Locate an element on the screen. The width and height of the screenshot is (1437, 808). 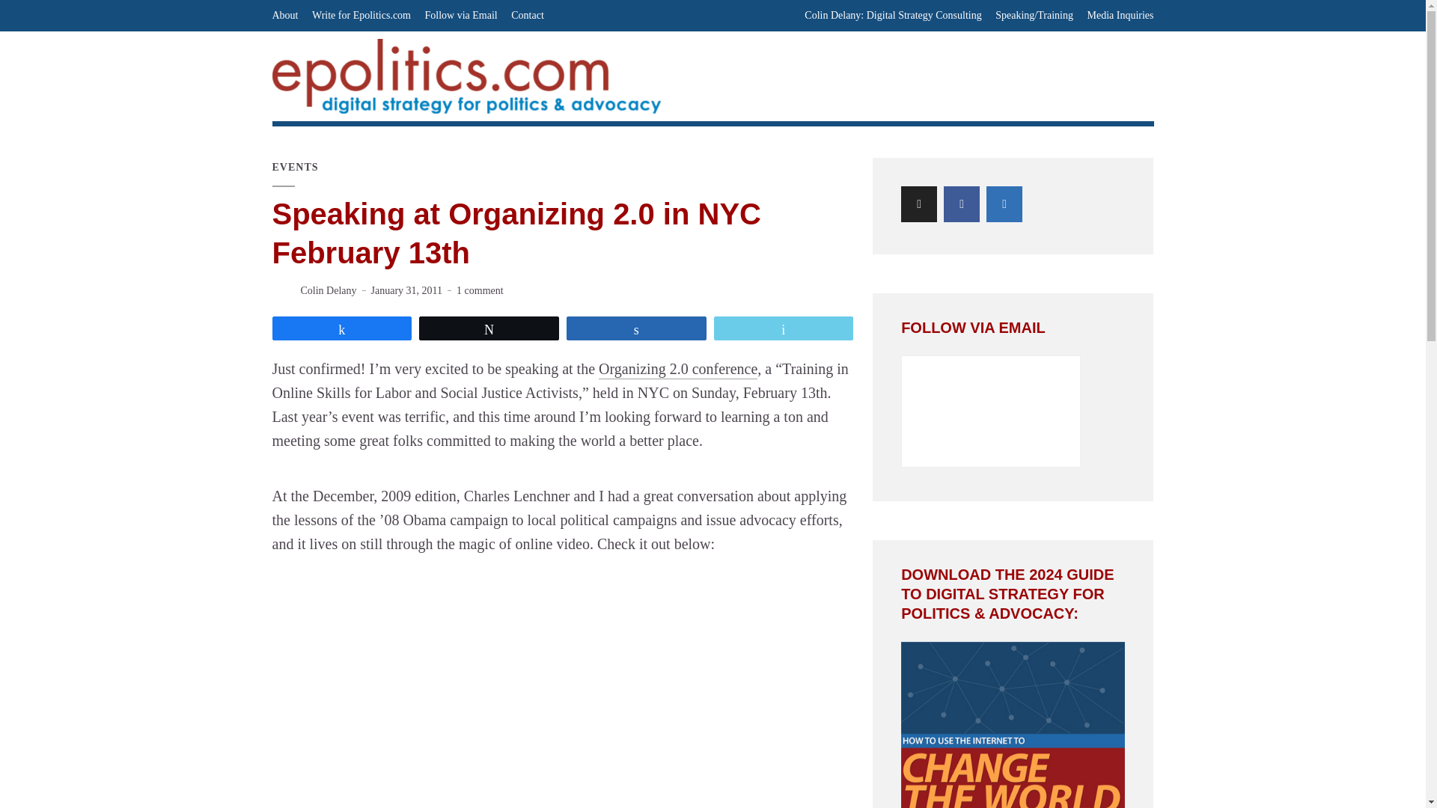
Organizing 2.0 conference is located at coordinates (678, 370).